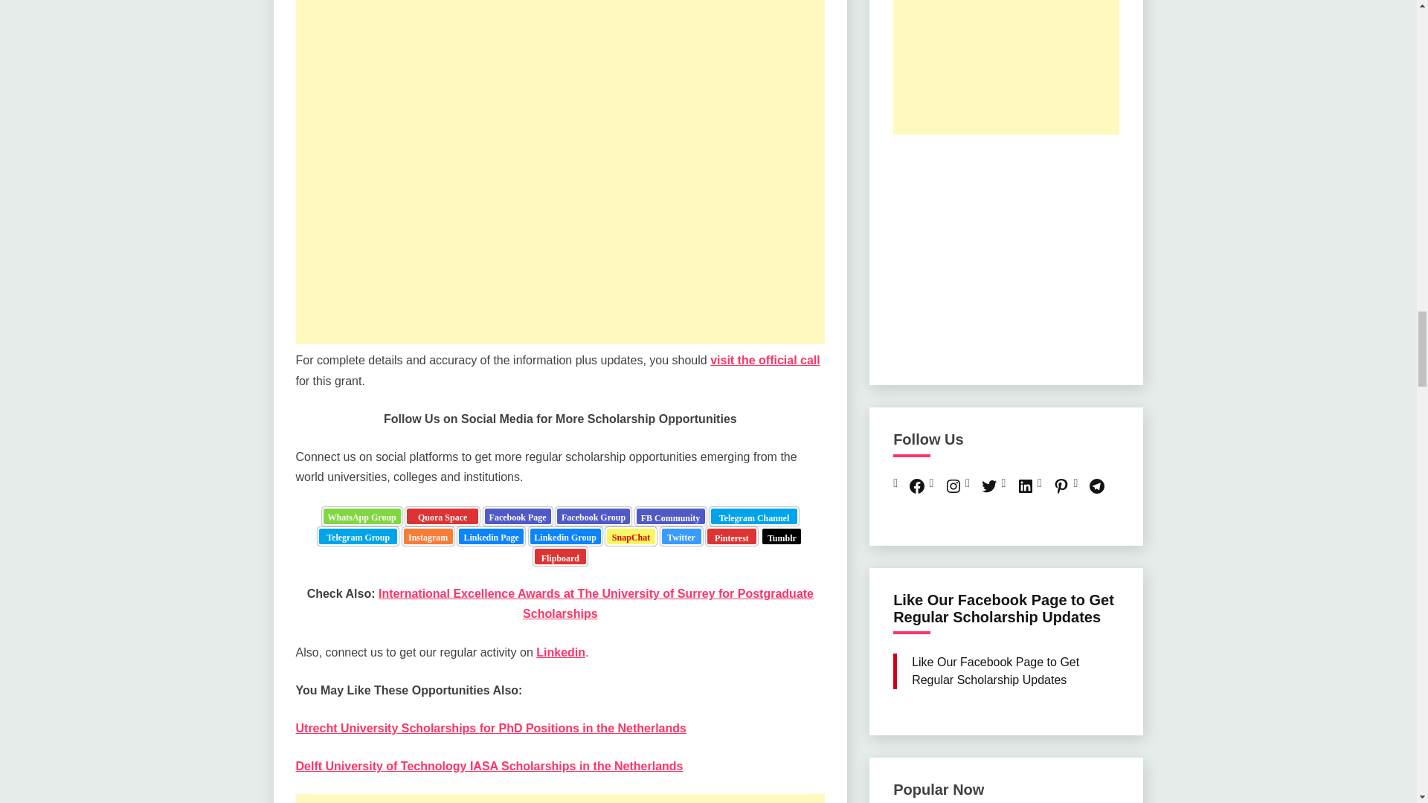  What do you see at coordinates (362, 516) in the screenshot?
I see `Join Our WhatsApp Group` at bounding box center [362, 516].